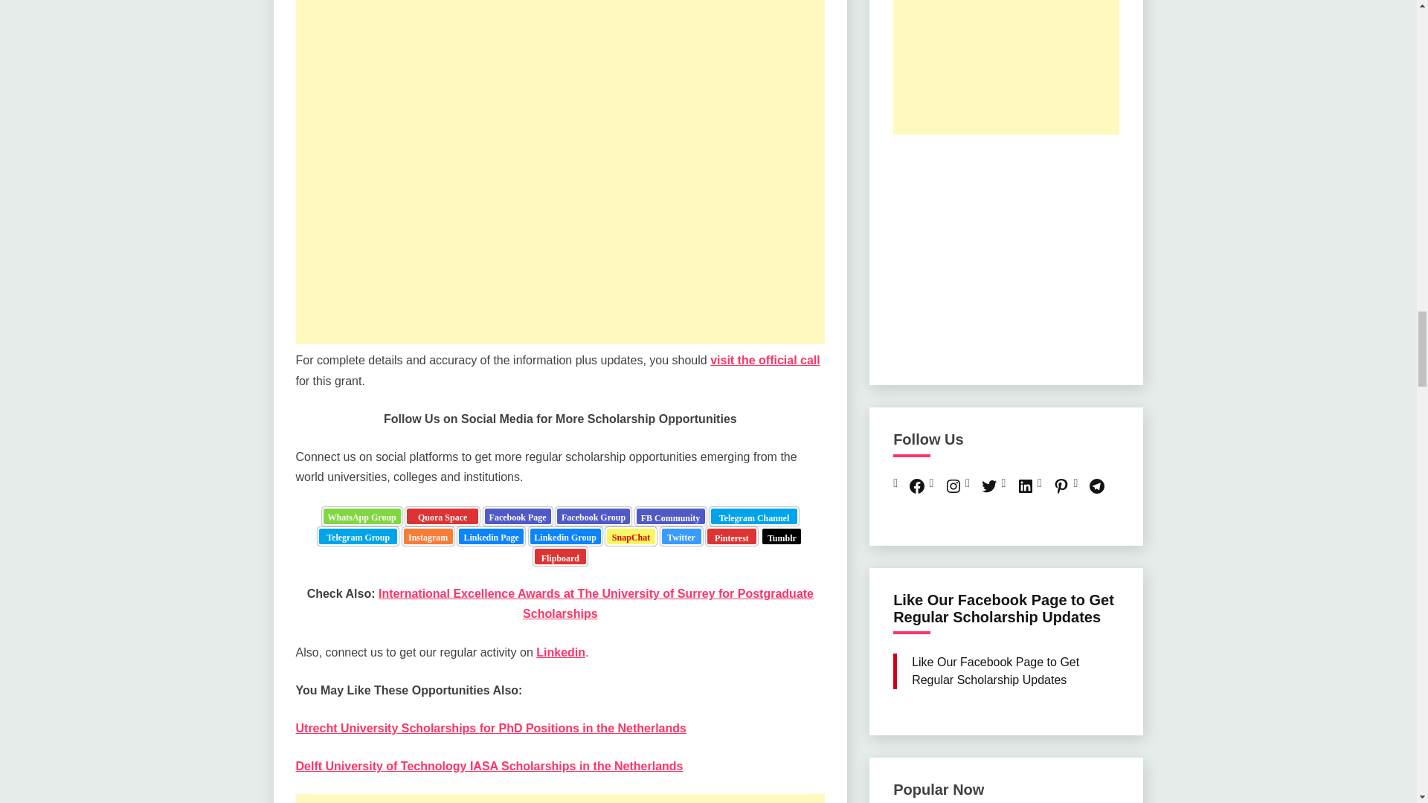  What do you see at coordinates (362, 516) in the screenshot?
I see `Join Our WhatsApp Group` at bounding box center [362, 516].